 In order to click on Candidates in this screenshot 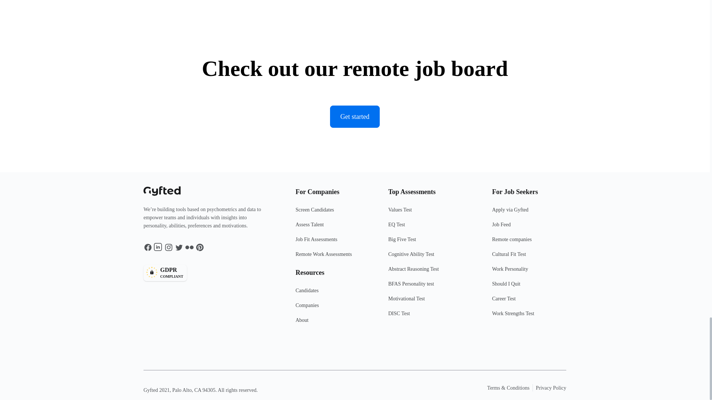, I will do `click(332, 243)`.